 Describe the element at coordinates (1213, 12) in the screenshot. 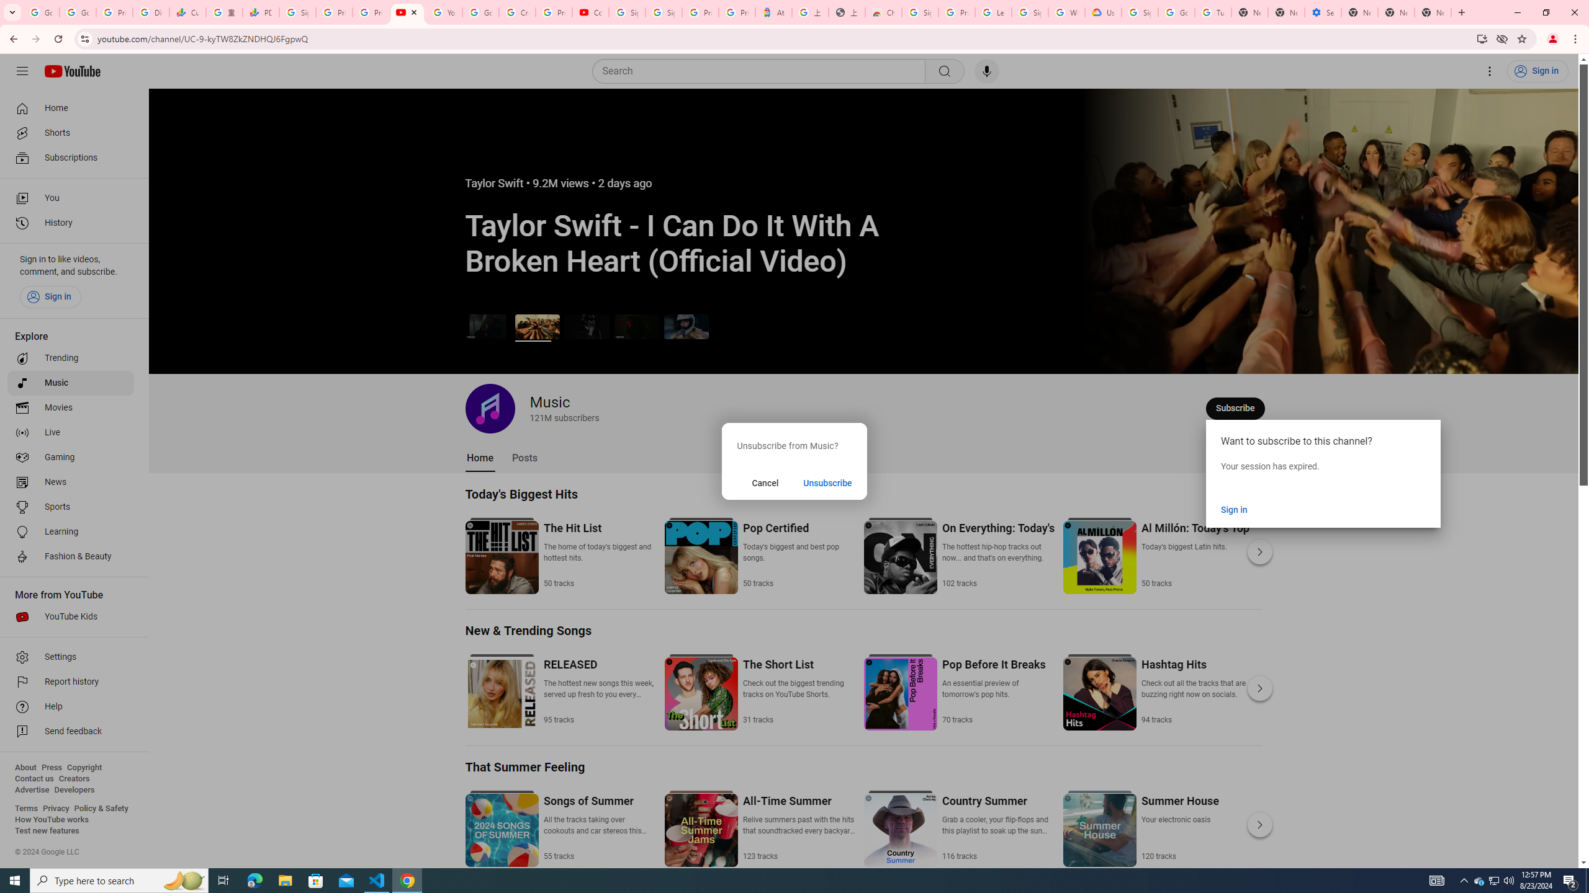

I see `Turn cookies on or off - Computer - Google Account Help` at that location.